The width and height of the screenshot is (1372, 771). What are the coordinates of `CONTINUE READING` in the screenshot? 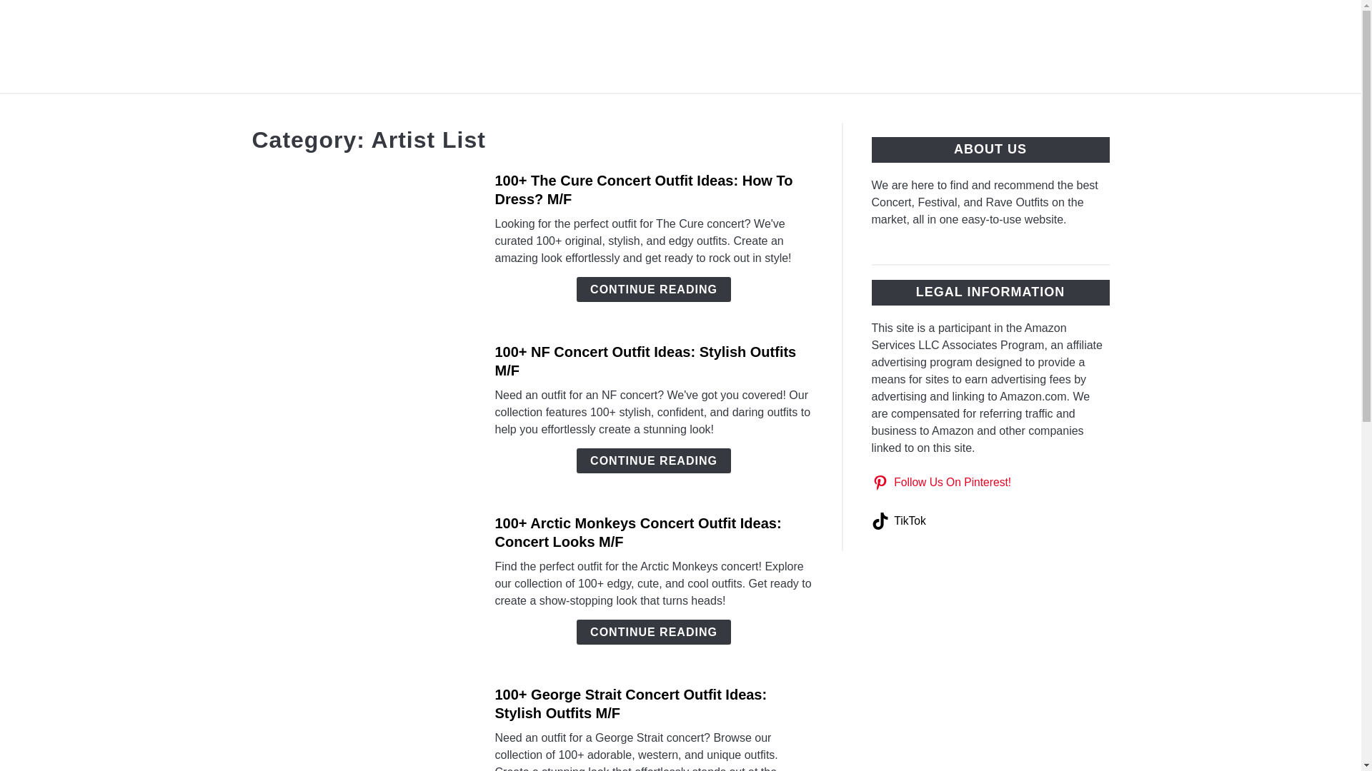 It's located at (653, 289).